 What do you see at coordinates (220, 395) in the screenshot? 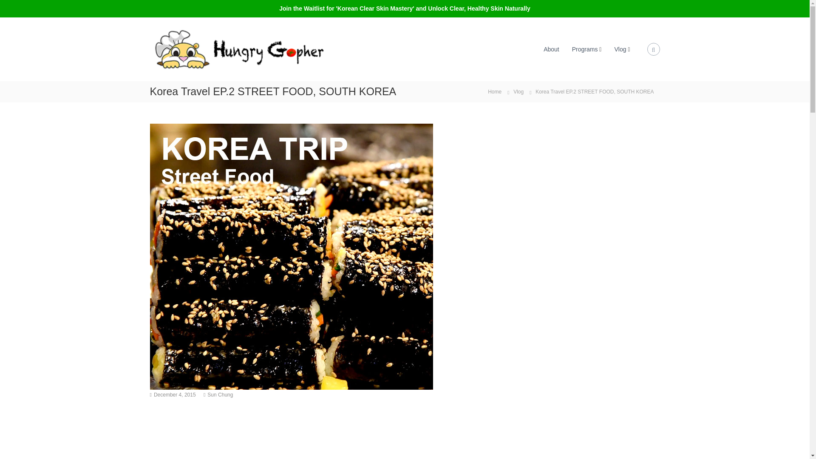
I see `Sun Chung` at bounding box center [220, 395].